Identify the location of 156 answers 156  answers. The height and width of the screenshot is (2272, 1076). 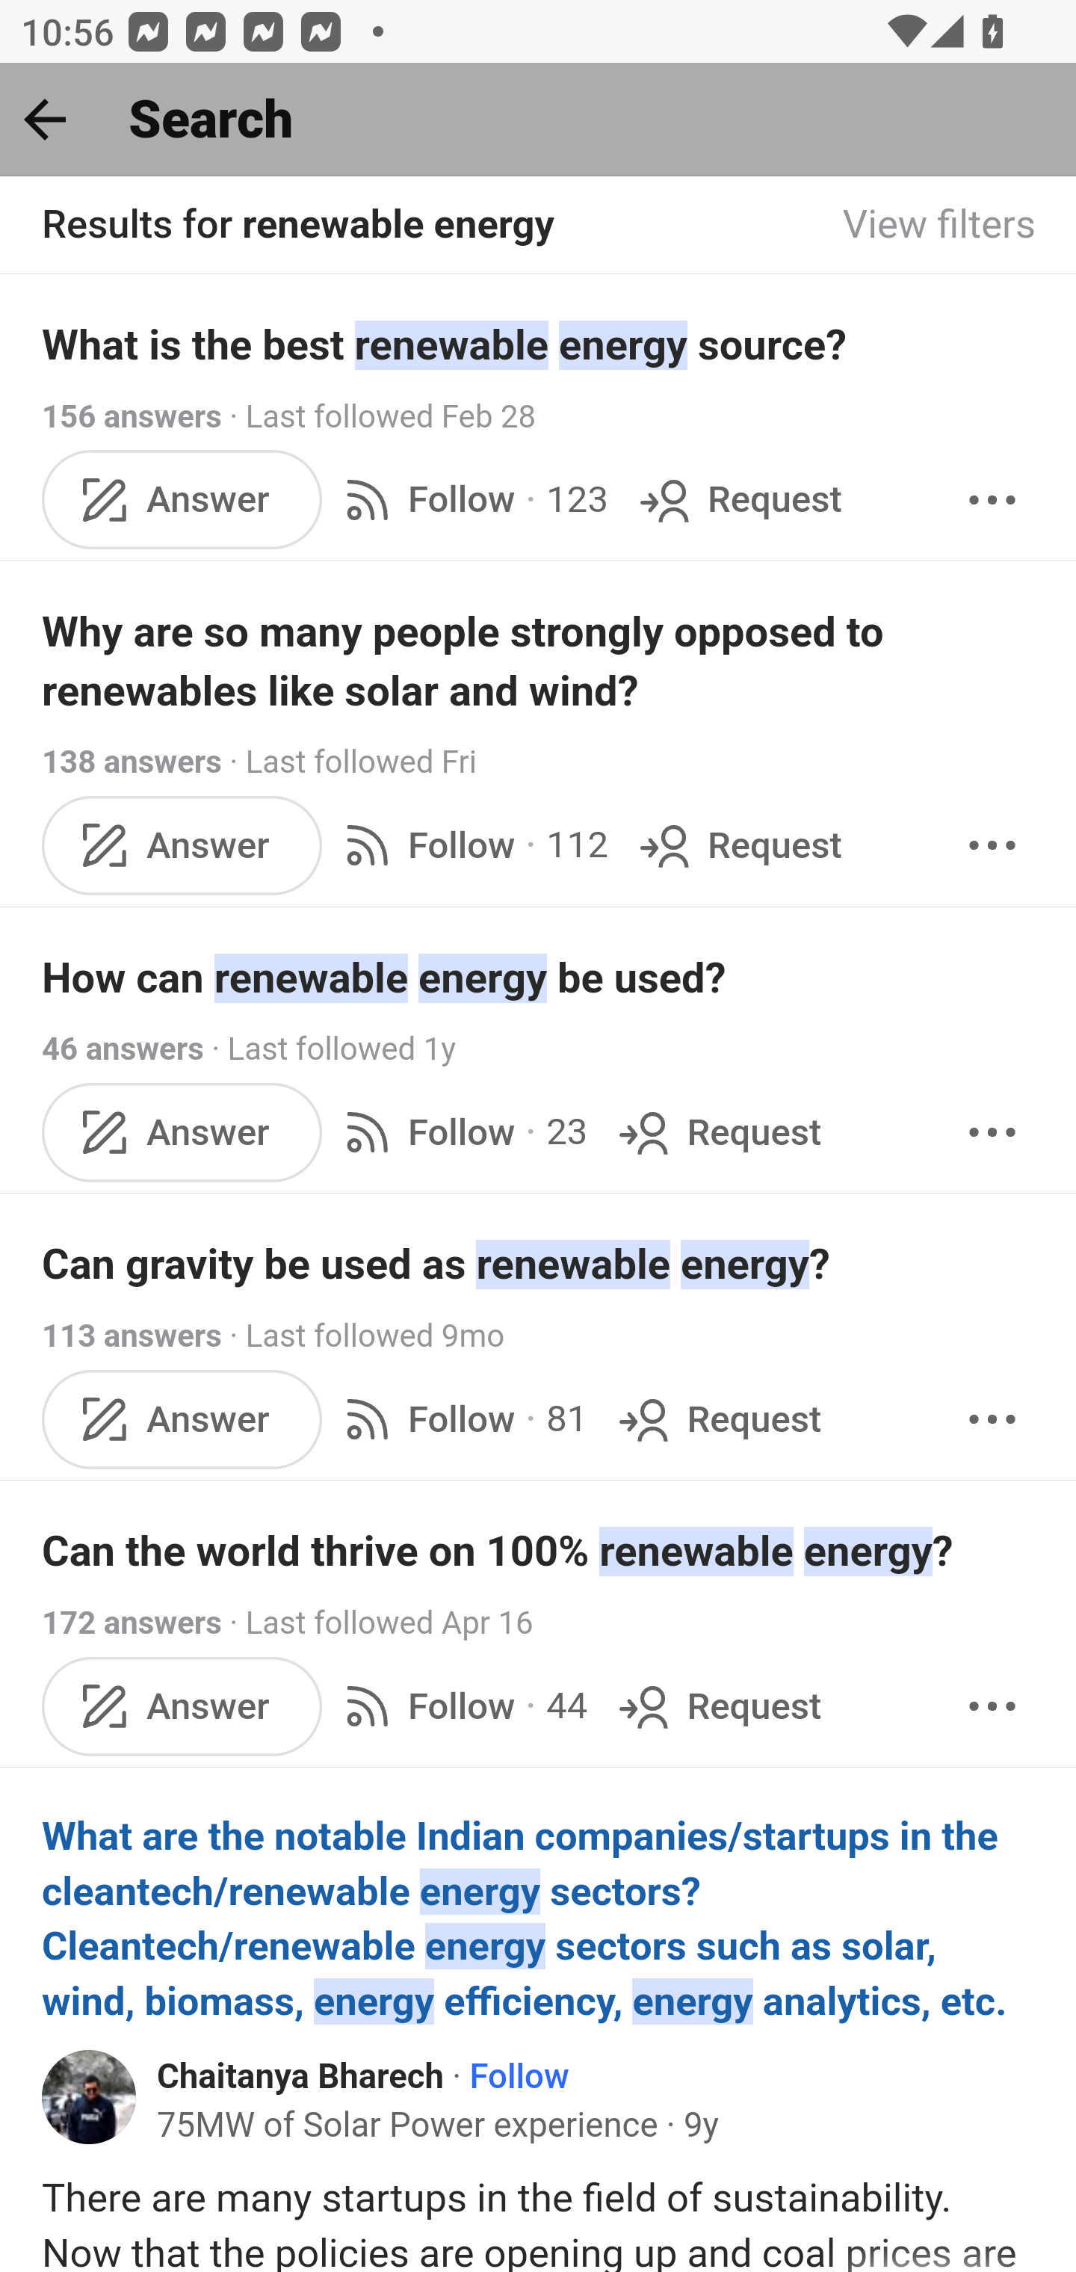
(132, 416).